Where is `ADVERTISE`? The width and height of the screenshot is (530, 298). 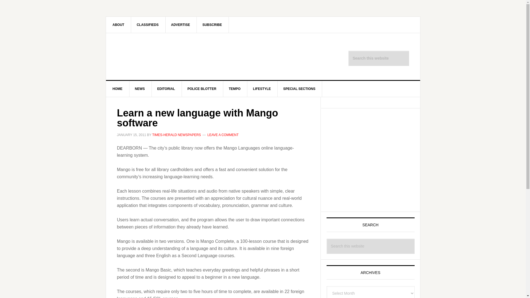 ADVERTISE is located at coordinates (181, 25).